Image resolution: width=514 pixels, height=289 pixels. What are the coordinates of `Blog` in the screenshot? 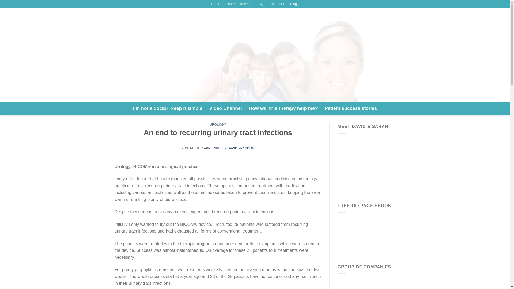 It's located at (294, 4).